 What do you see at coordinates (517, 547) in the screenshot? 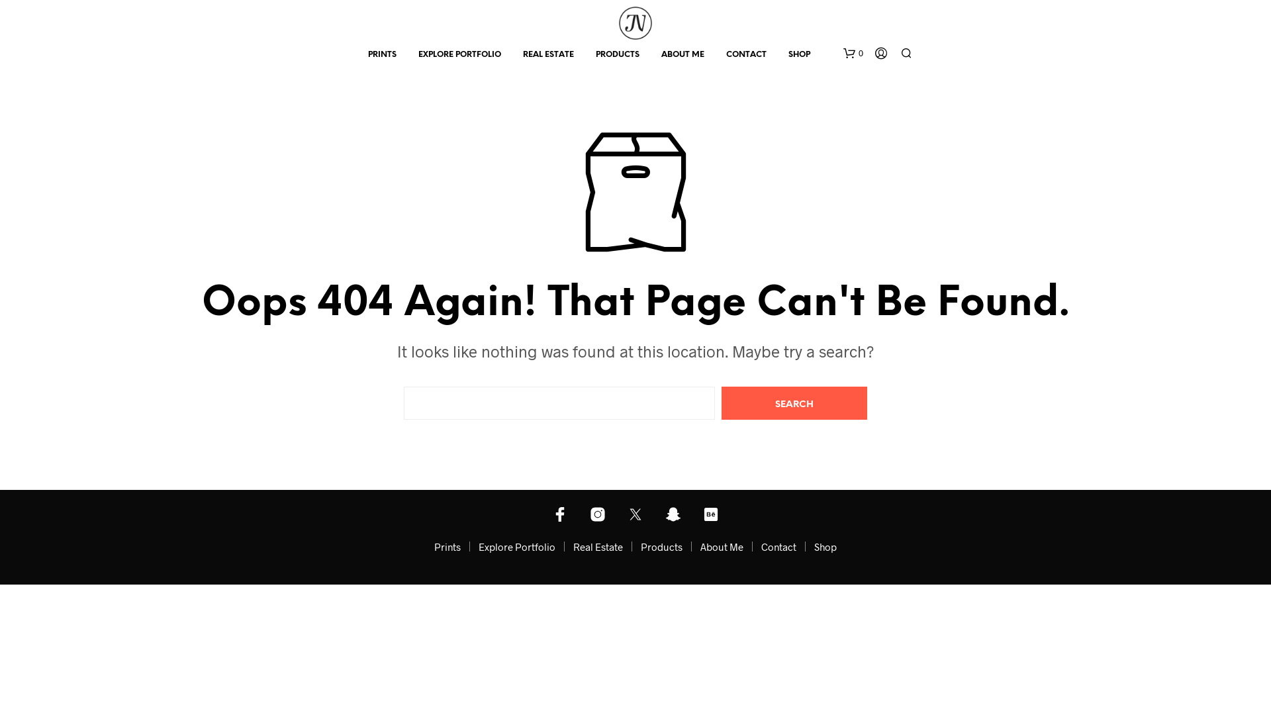
I see `Explore Portfolio` at bounding box center [517, 547].